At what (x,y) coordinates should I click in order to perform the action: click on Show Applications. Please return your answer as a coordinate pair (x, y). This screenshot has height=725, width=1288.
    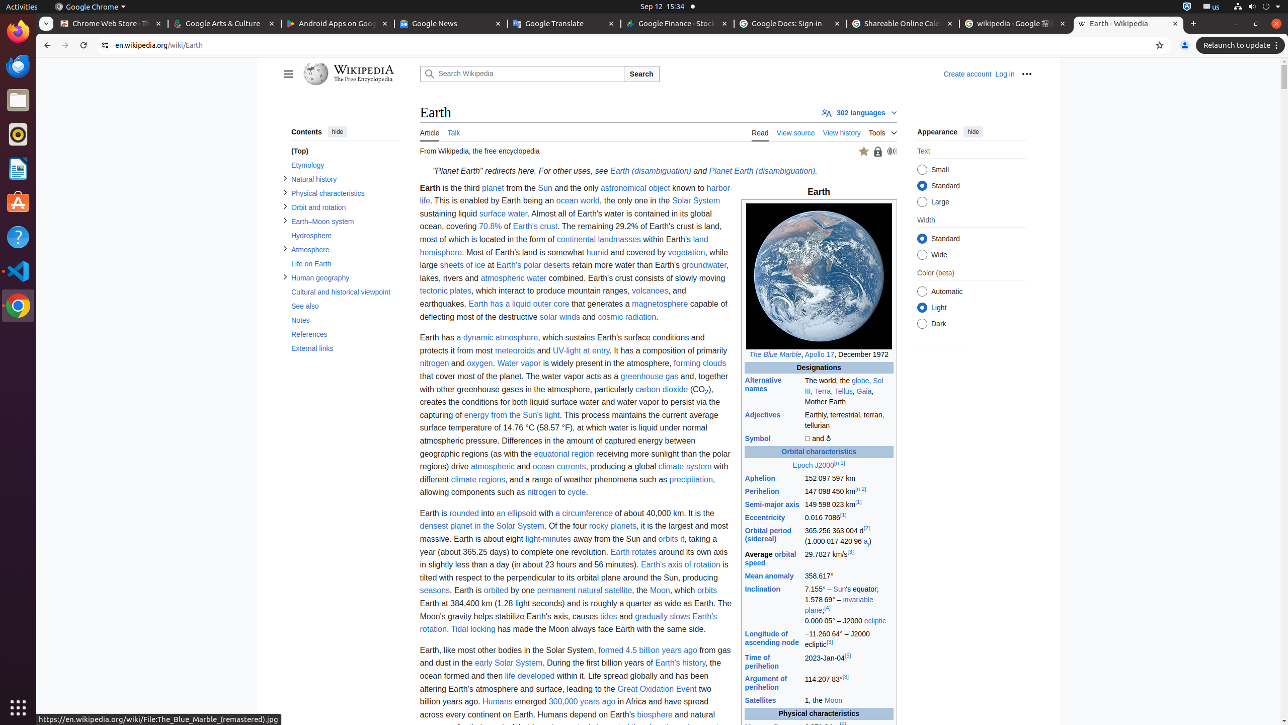
    Looking at the image, I should click on (18, 708).